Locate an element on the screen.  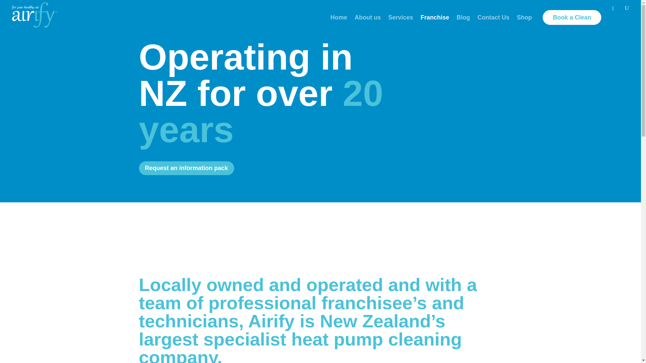
Shop is located at coordinates (524, 20).